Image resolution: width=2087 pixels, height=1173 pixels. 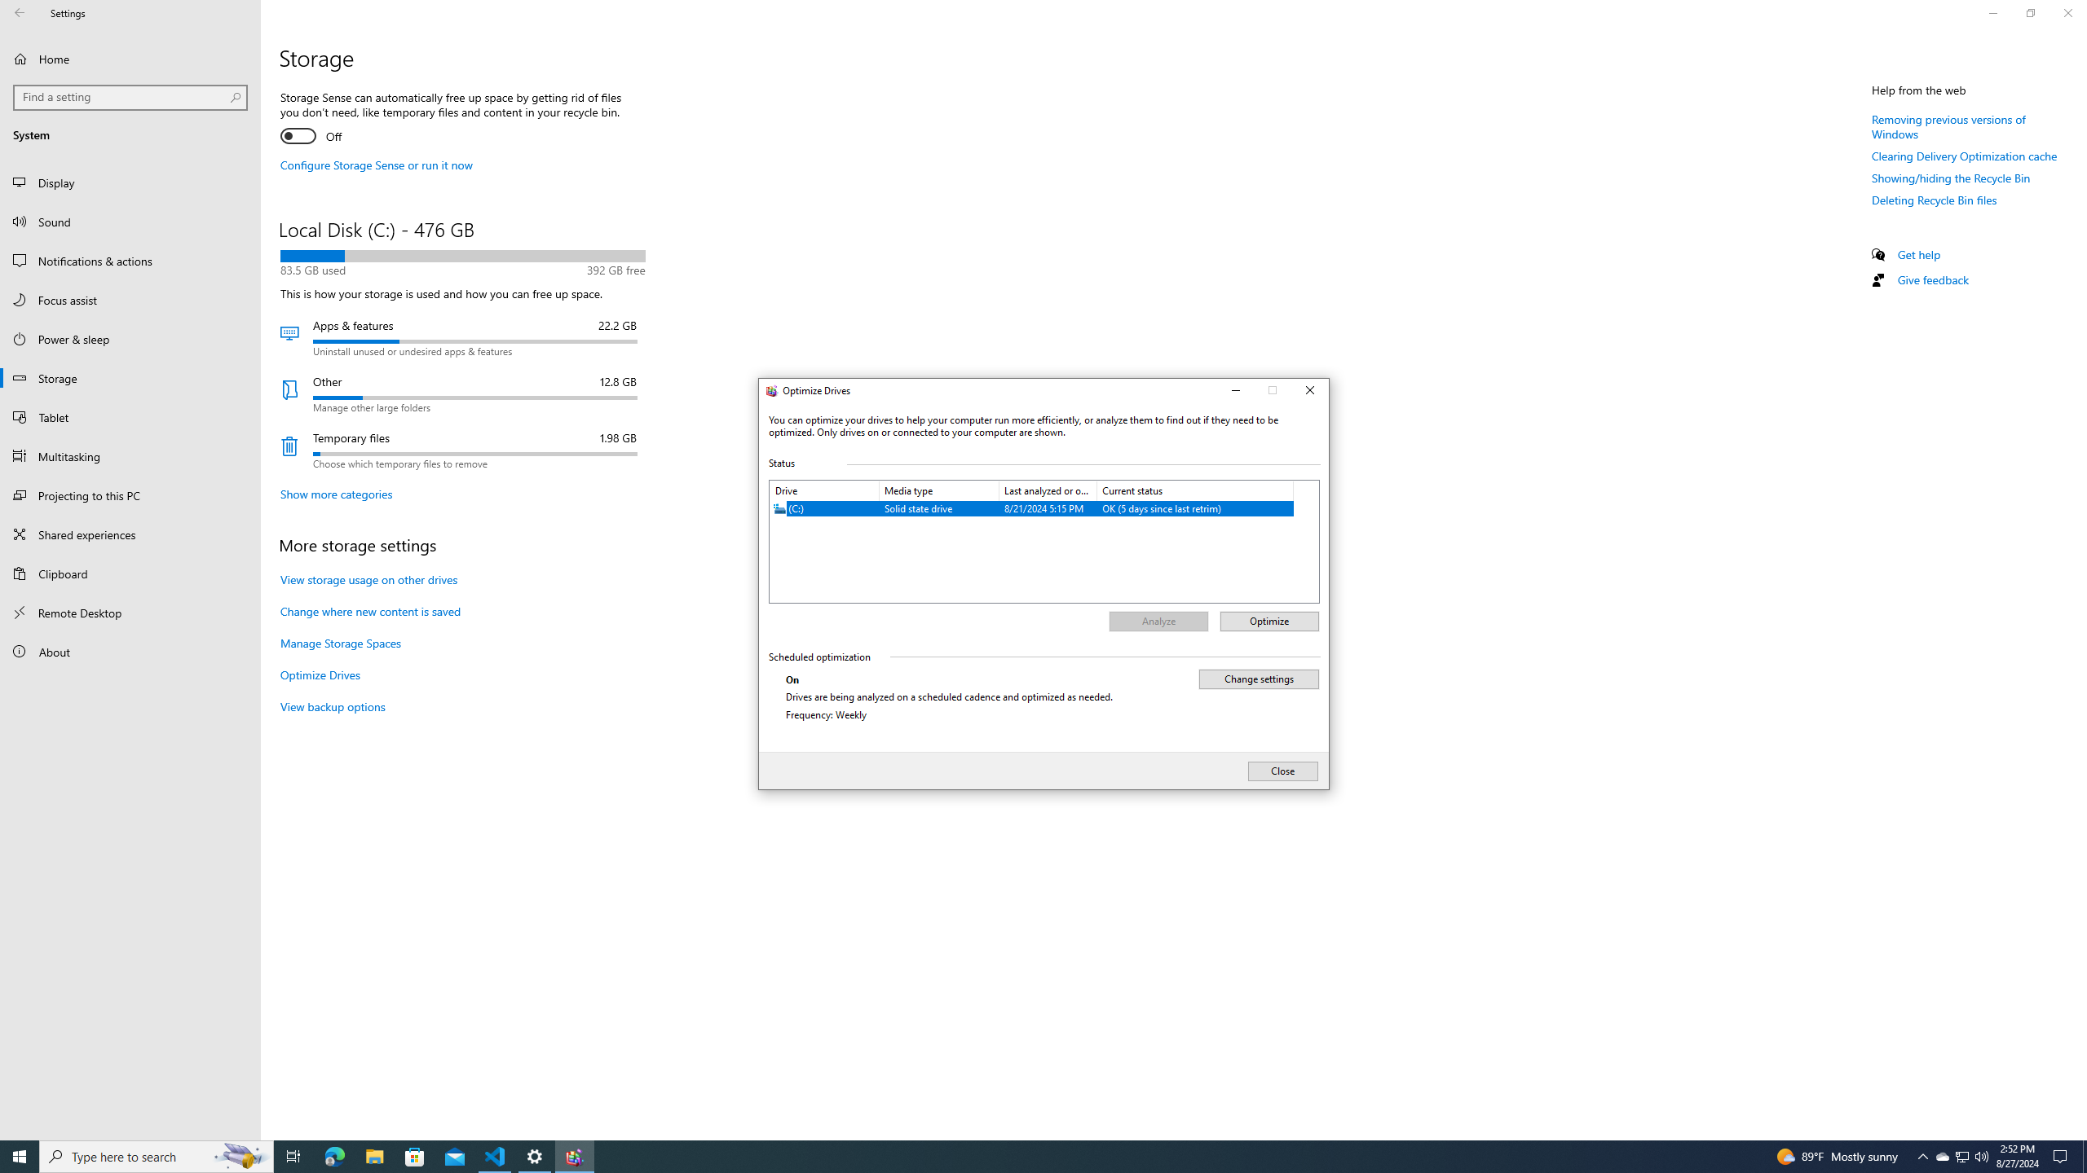 What do you see at coordinates (2085, 1157) in the screenshot?
I see `Show desktop` at bounding box center [2085, 1157].